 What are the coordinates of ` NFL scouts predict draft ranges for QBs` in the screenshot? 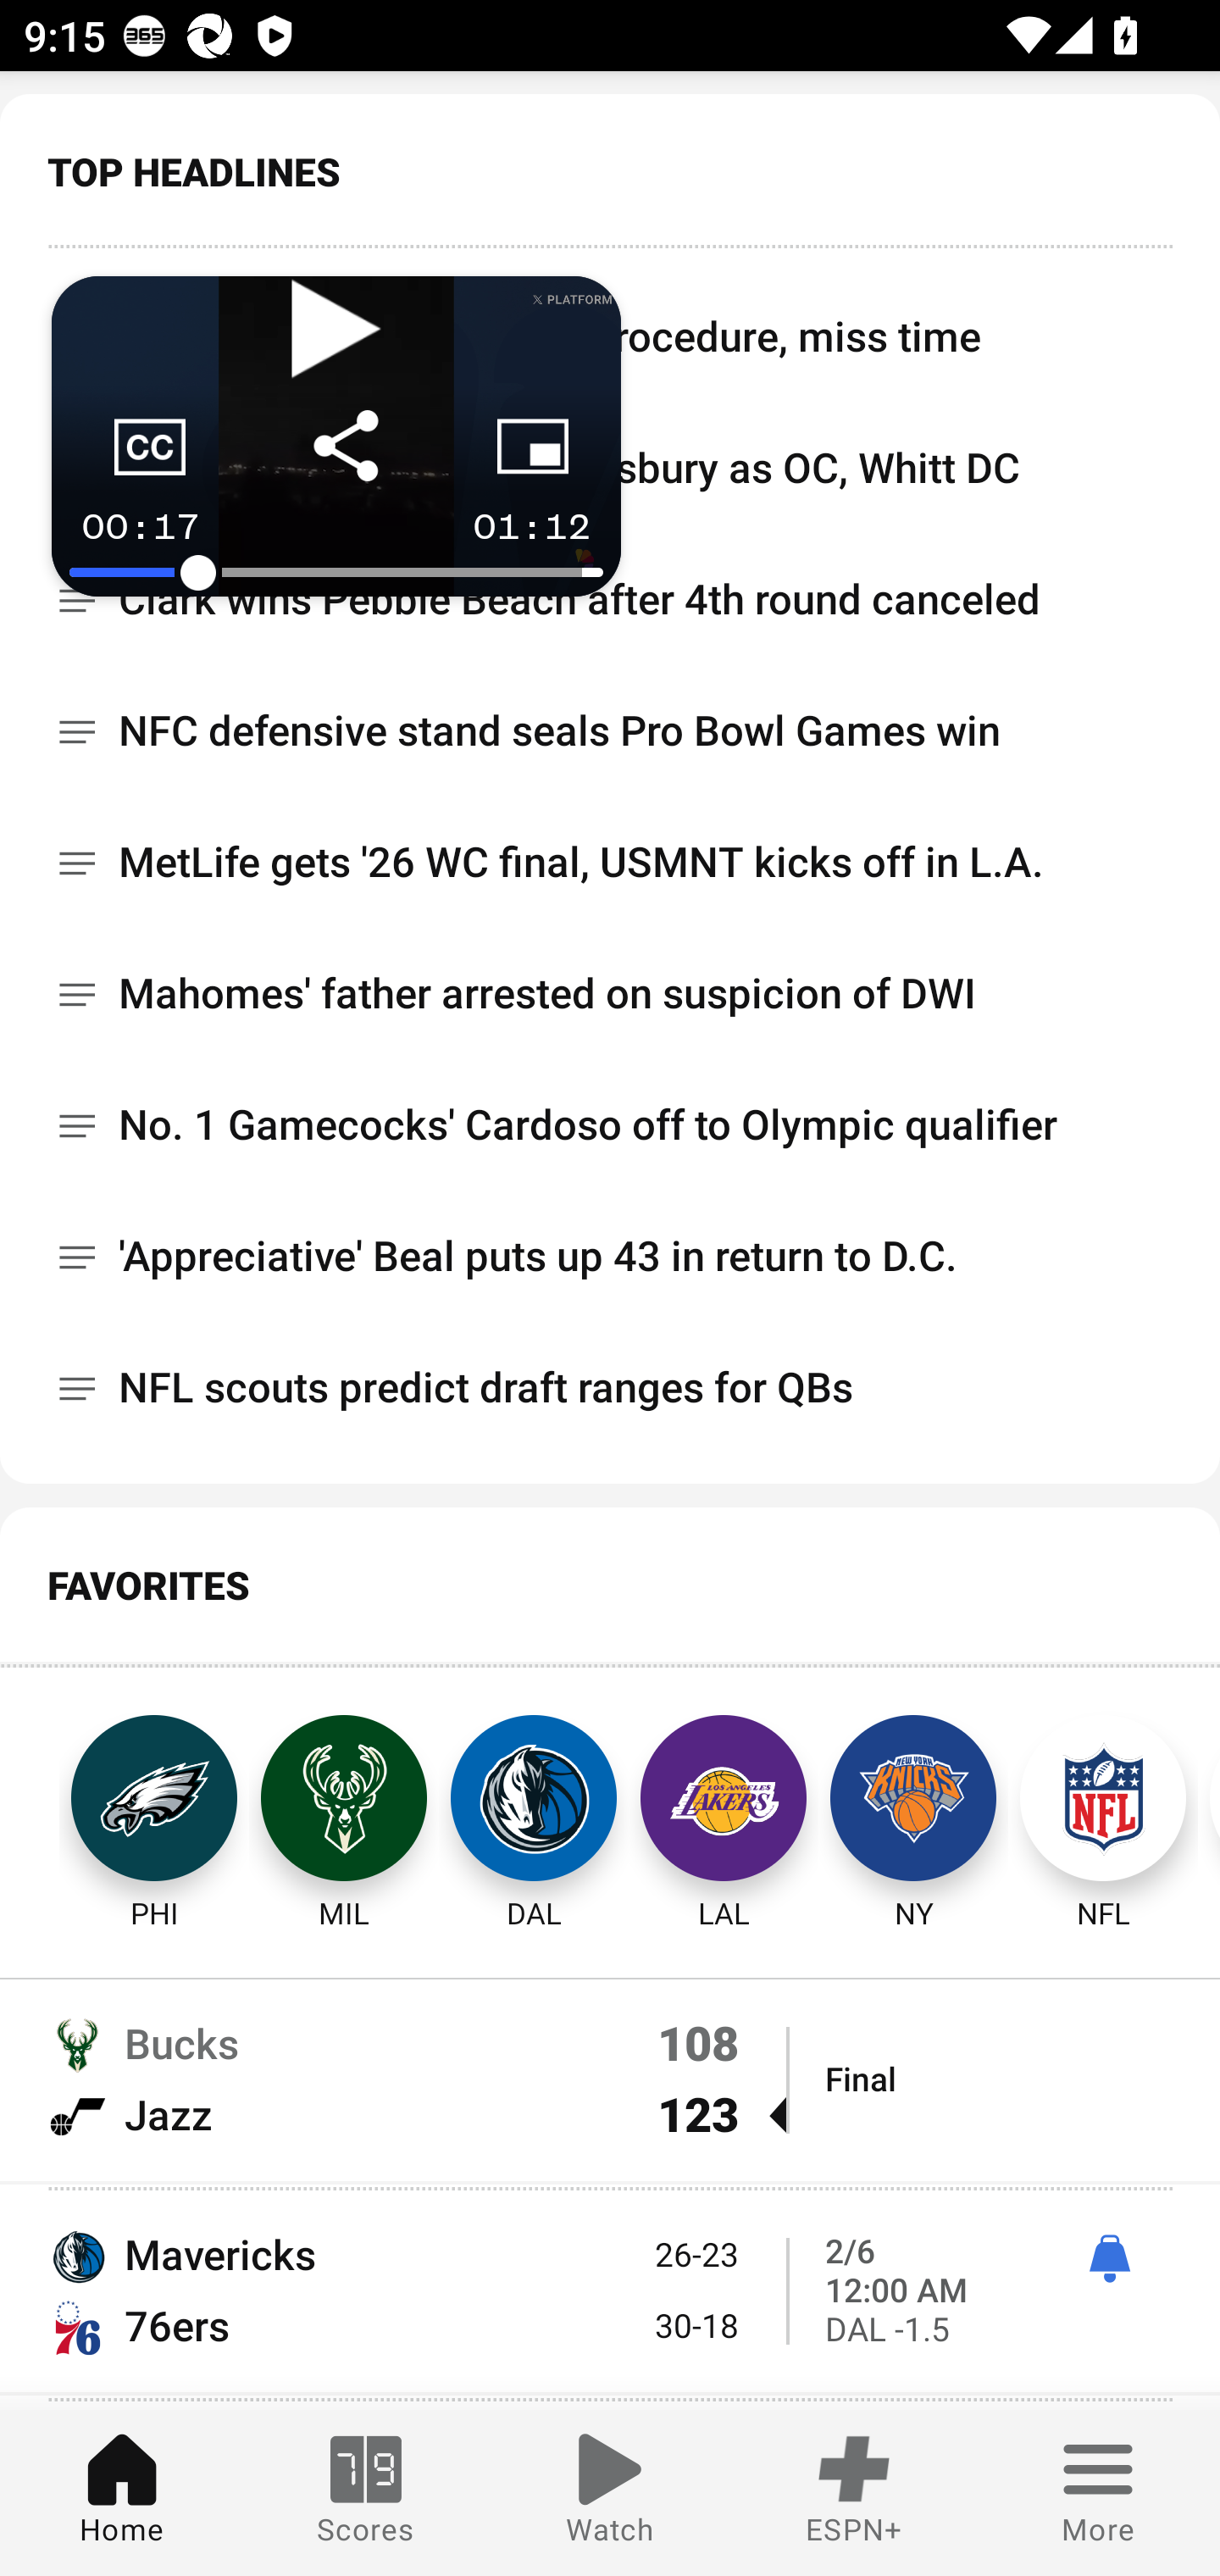 It's located at (610, 1386).